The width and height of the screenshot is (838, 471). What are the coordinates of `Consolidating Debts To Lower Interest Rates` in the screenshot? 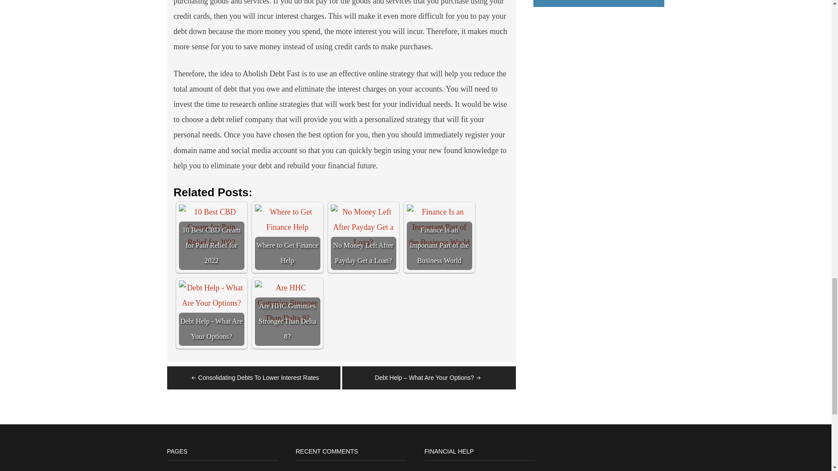 It's located at (254, 377).